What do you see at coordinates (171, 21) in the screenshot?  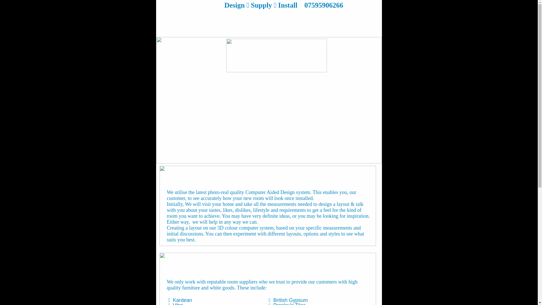 I see `Home Page` at bounding box center [171, 21].